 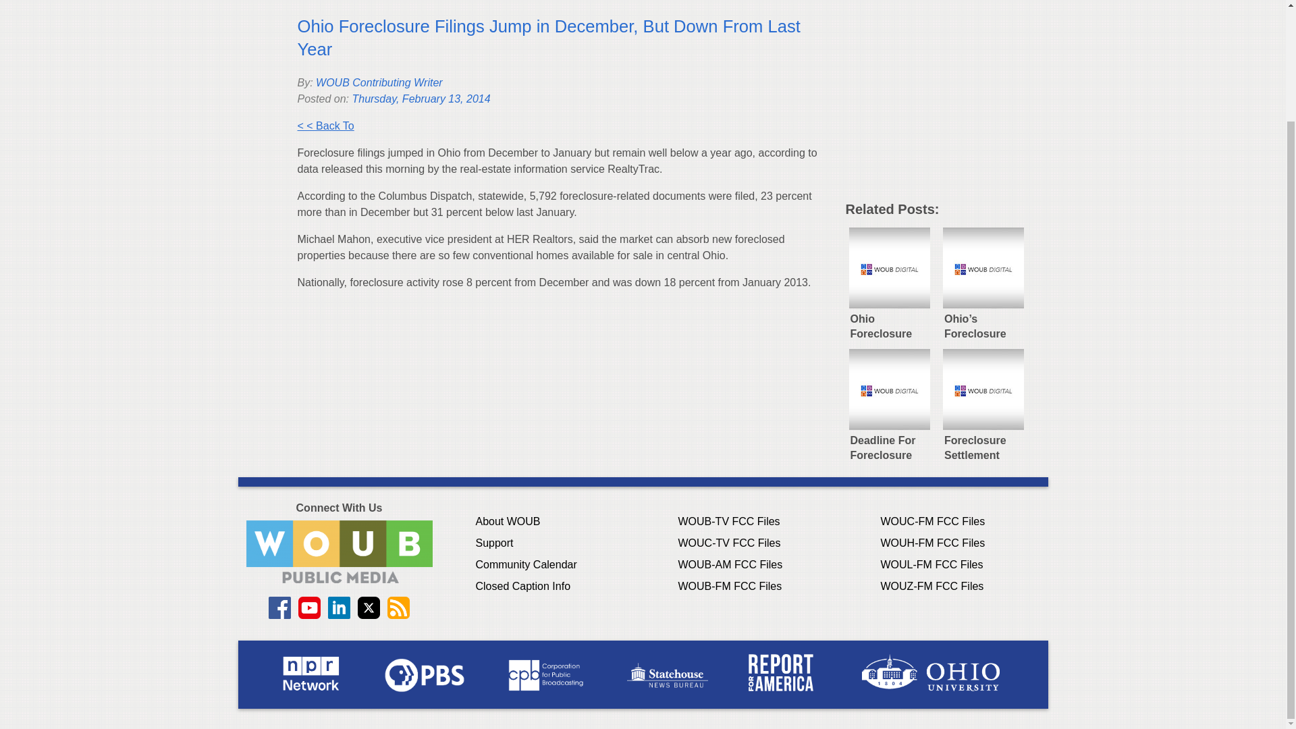 What do you see at coordinates (420, 99) in the screenshot?
I see `Thursday, February 13, 2014` at bounding box center [420, 99].